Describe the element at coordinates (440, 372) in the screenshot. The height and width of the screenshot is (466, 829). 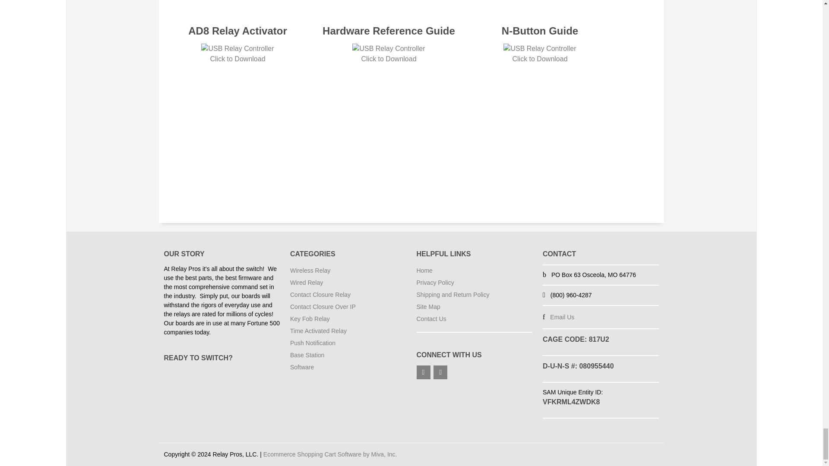
I see `YouTube` at that location.